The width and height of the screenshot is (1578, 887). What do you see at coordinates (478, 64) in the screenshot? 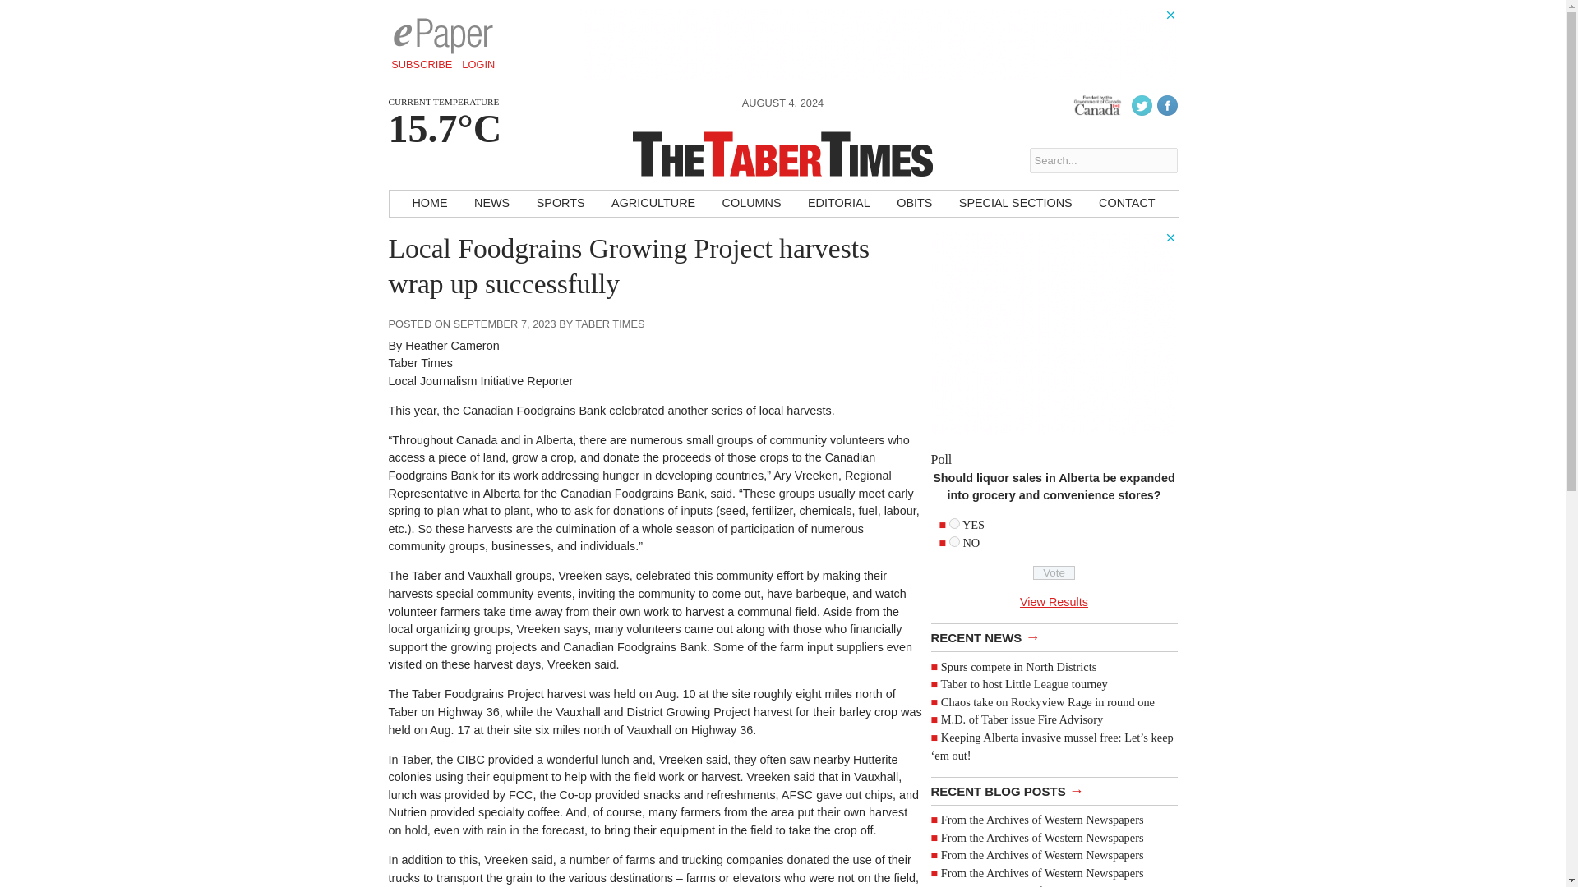
I see `LOGIN` at bounding box center [478, 64].